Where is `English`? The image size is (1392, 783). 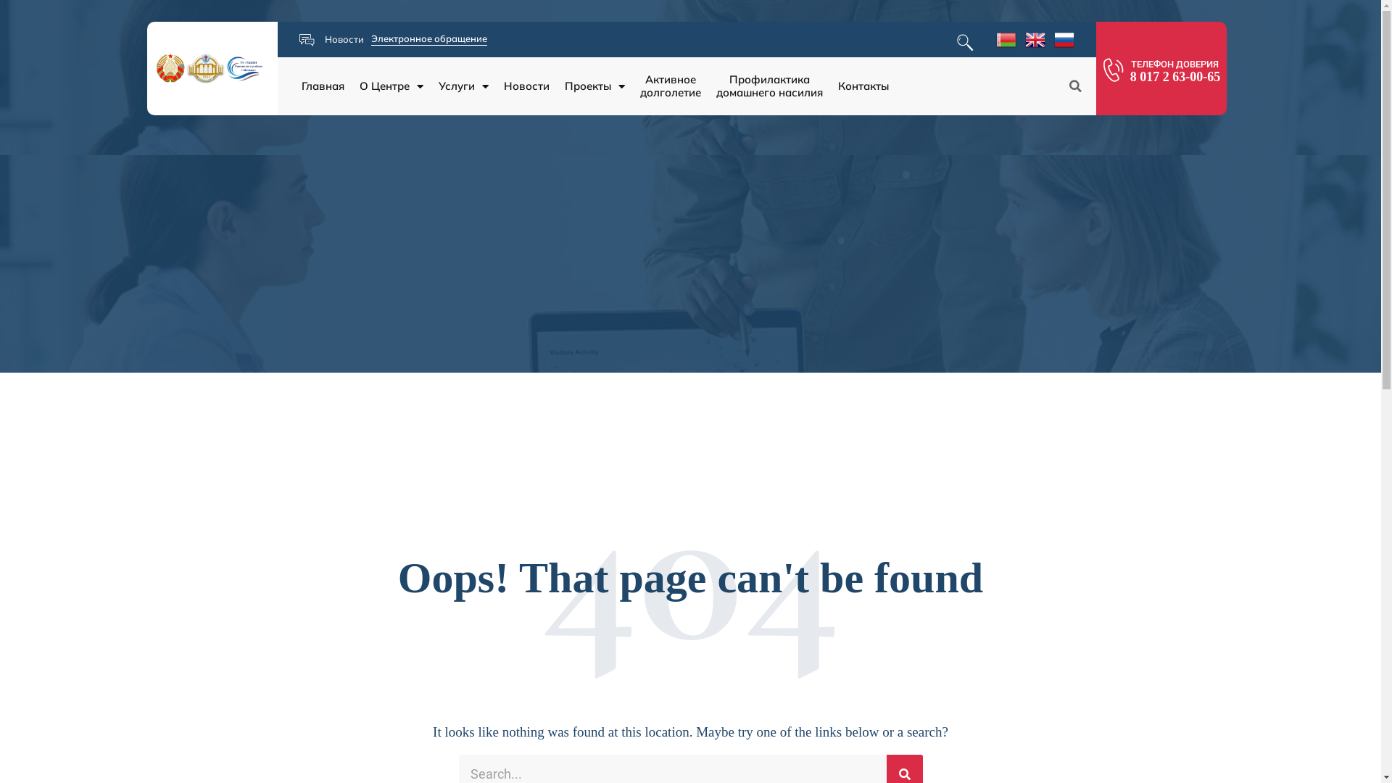 English is located at coordinates (1035, 39).